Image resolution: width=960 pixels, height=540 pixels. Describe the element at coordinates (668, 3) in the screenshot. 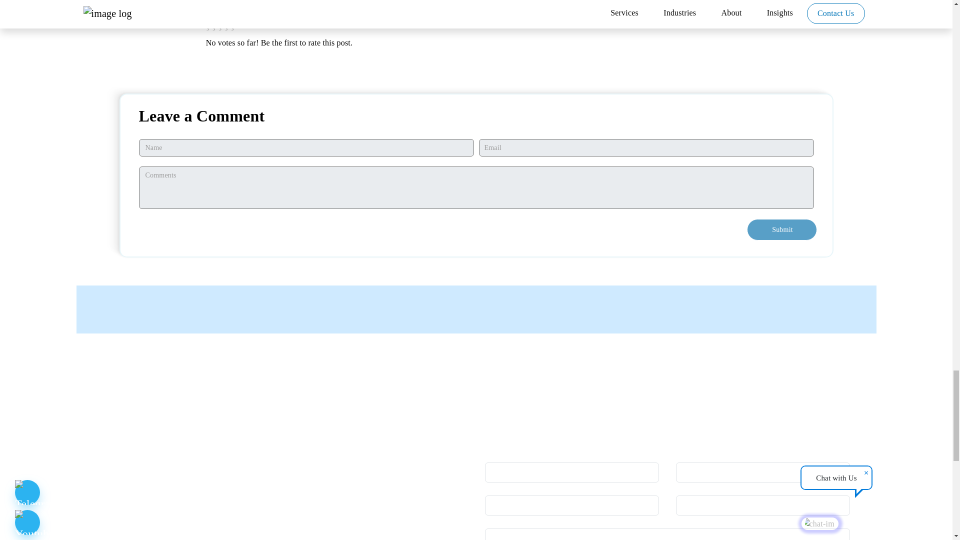

I see `twitter` at that location.